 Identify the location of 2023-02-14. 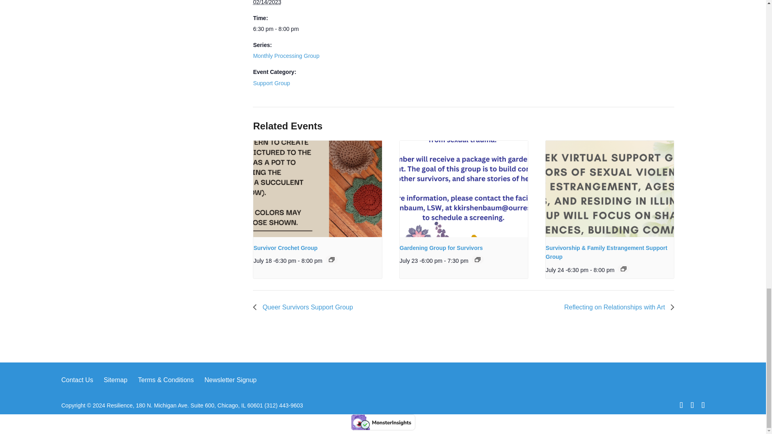
(286, 29).